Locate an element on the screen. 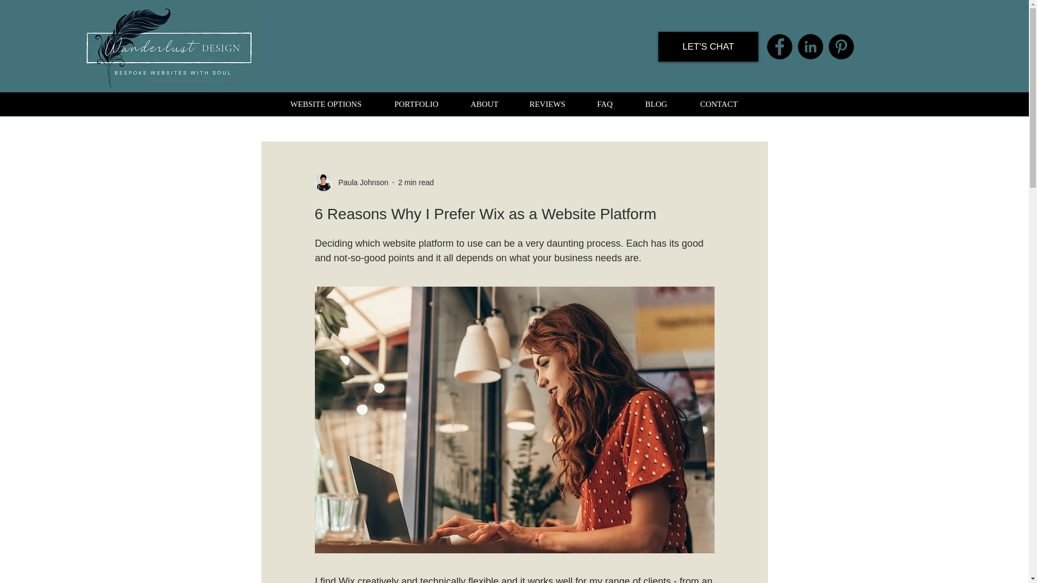 This screenshot has height=583, width=1037. BLOG is located at coordinates (656, 104).